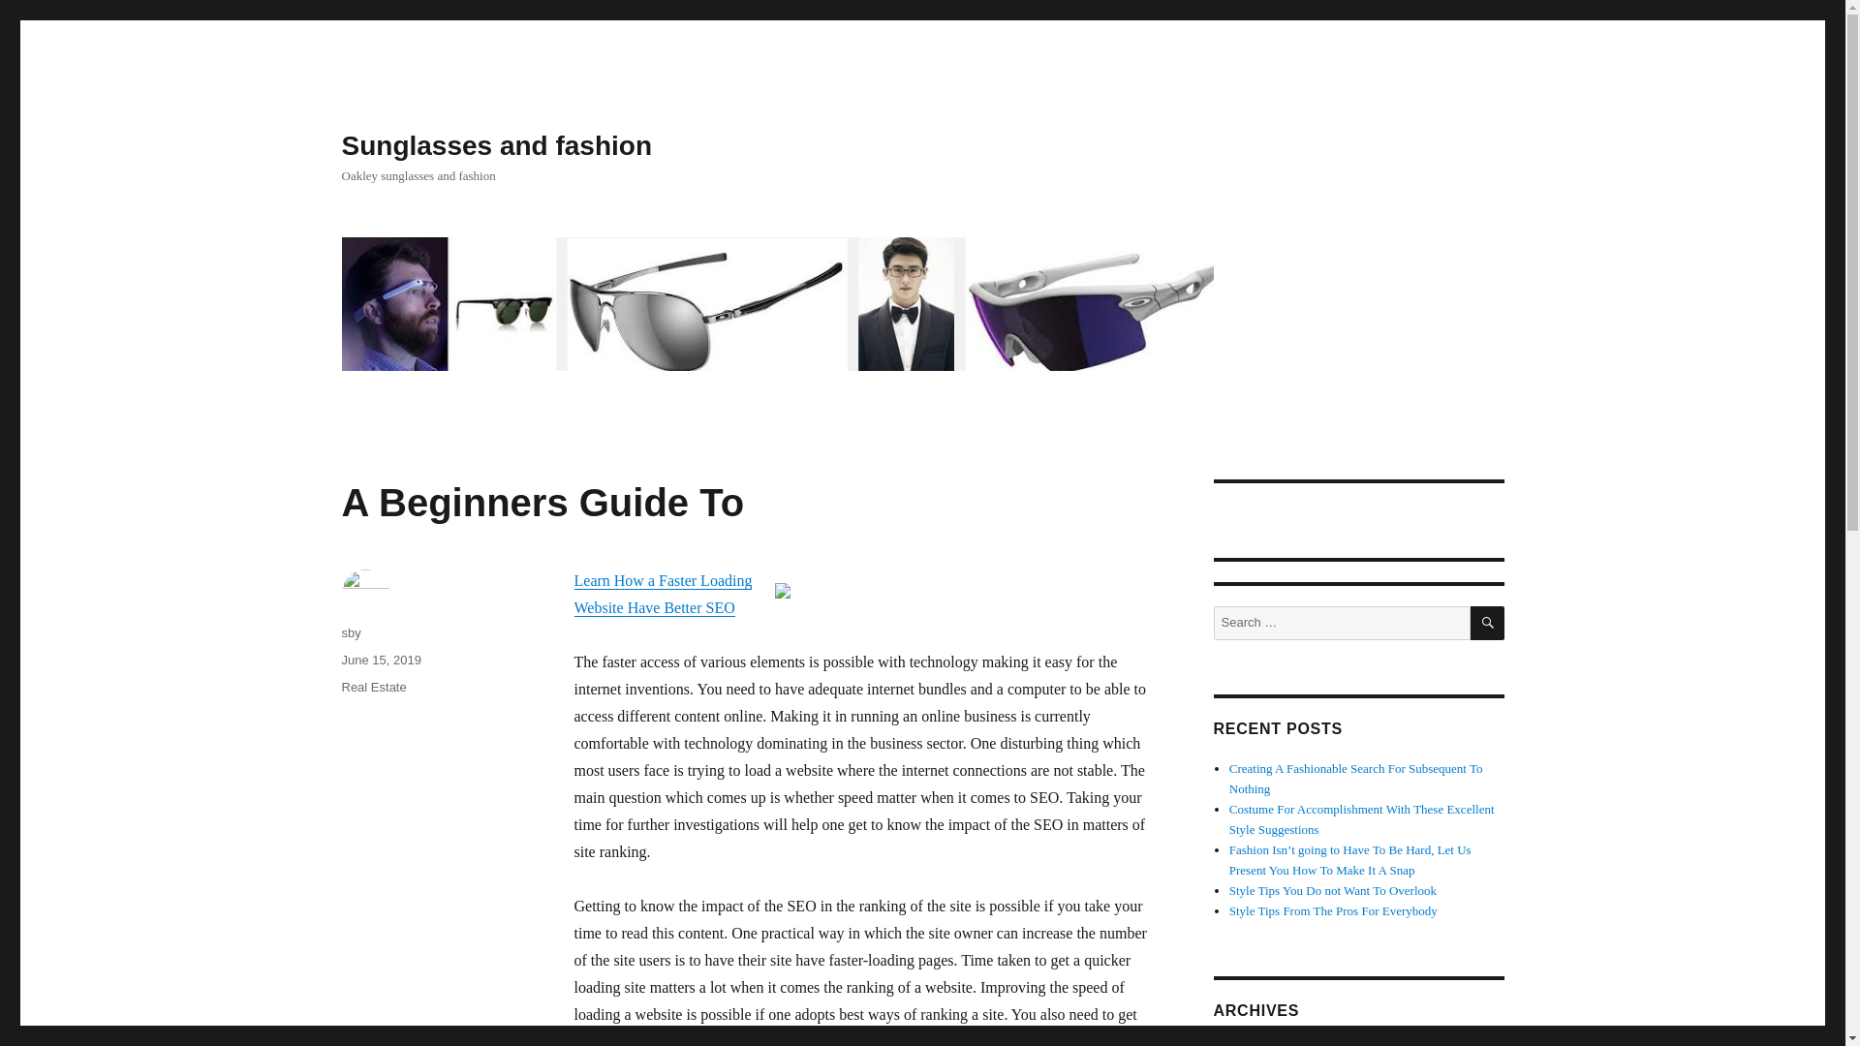 The height and width of the screenshot is (1046, 1860). What do you see at coordinates (1488, 623) in the screenshot?
I see `SEARCH` at bounding box center [1488, 623].